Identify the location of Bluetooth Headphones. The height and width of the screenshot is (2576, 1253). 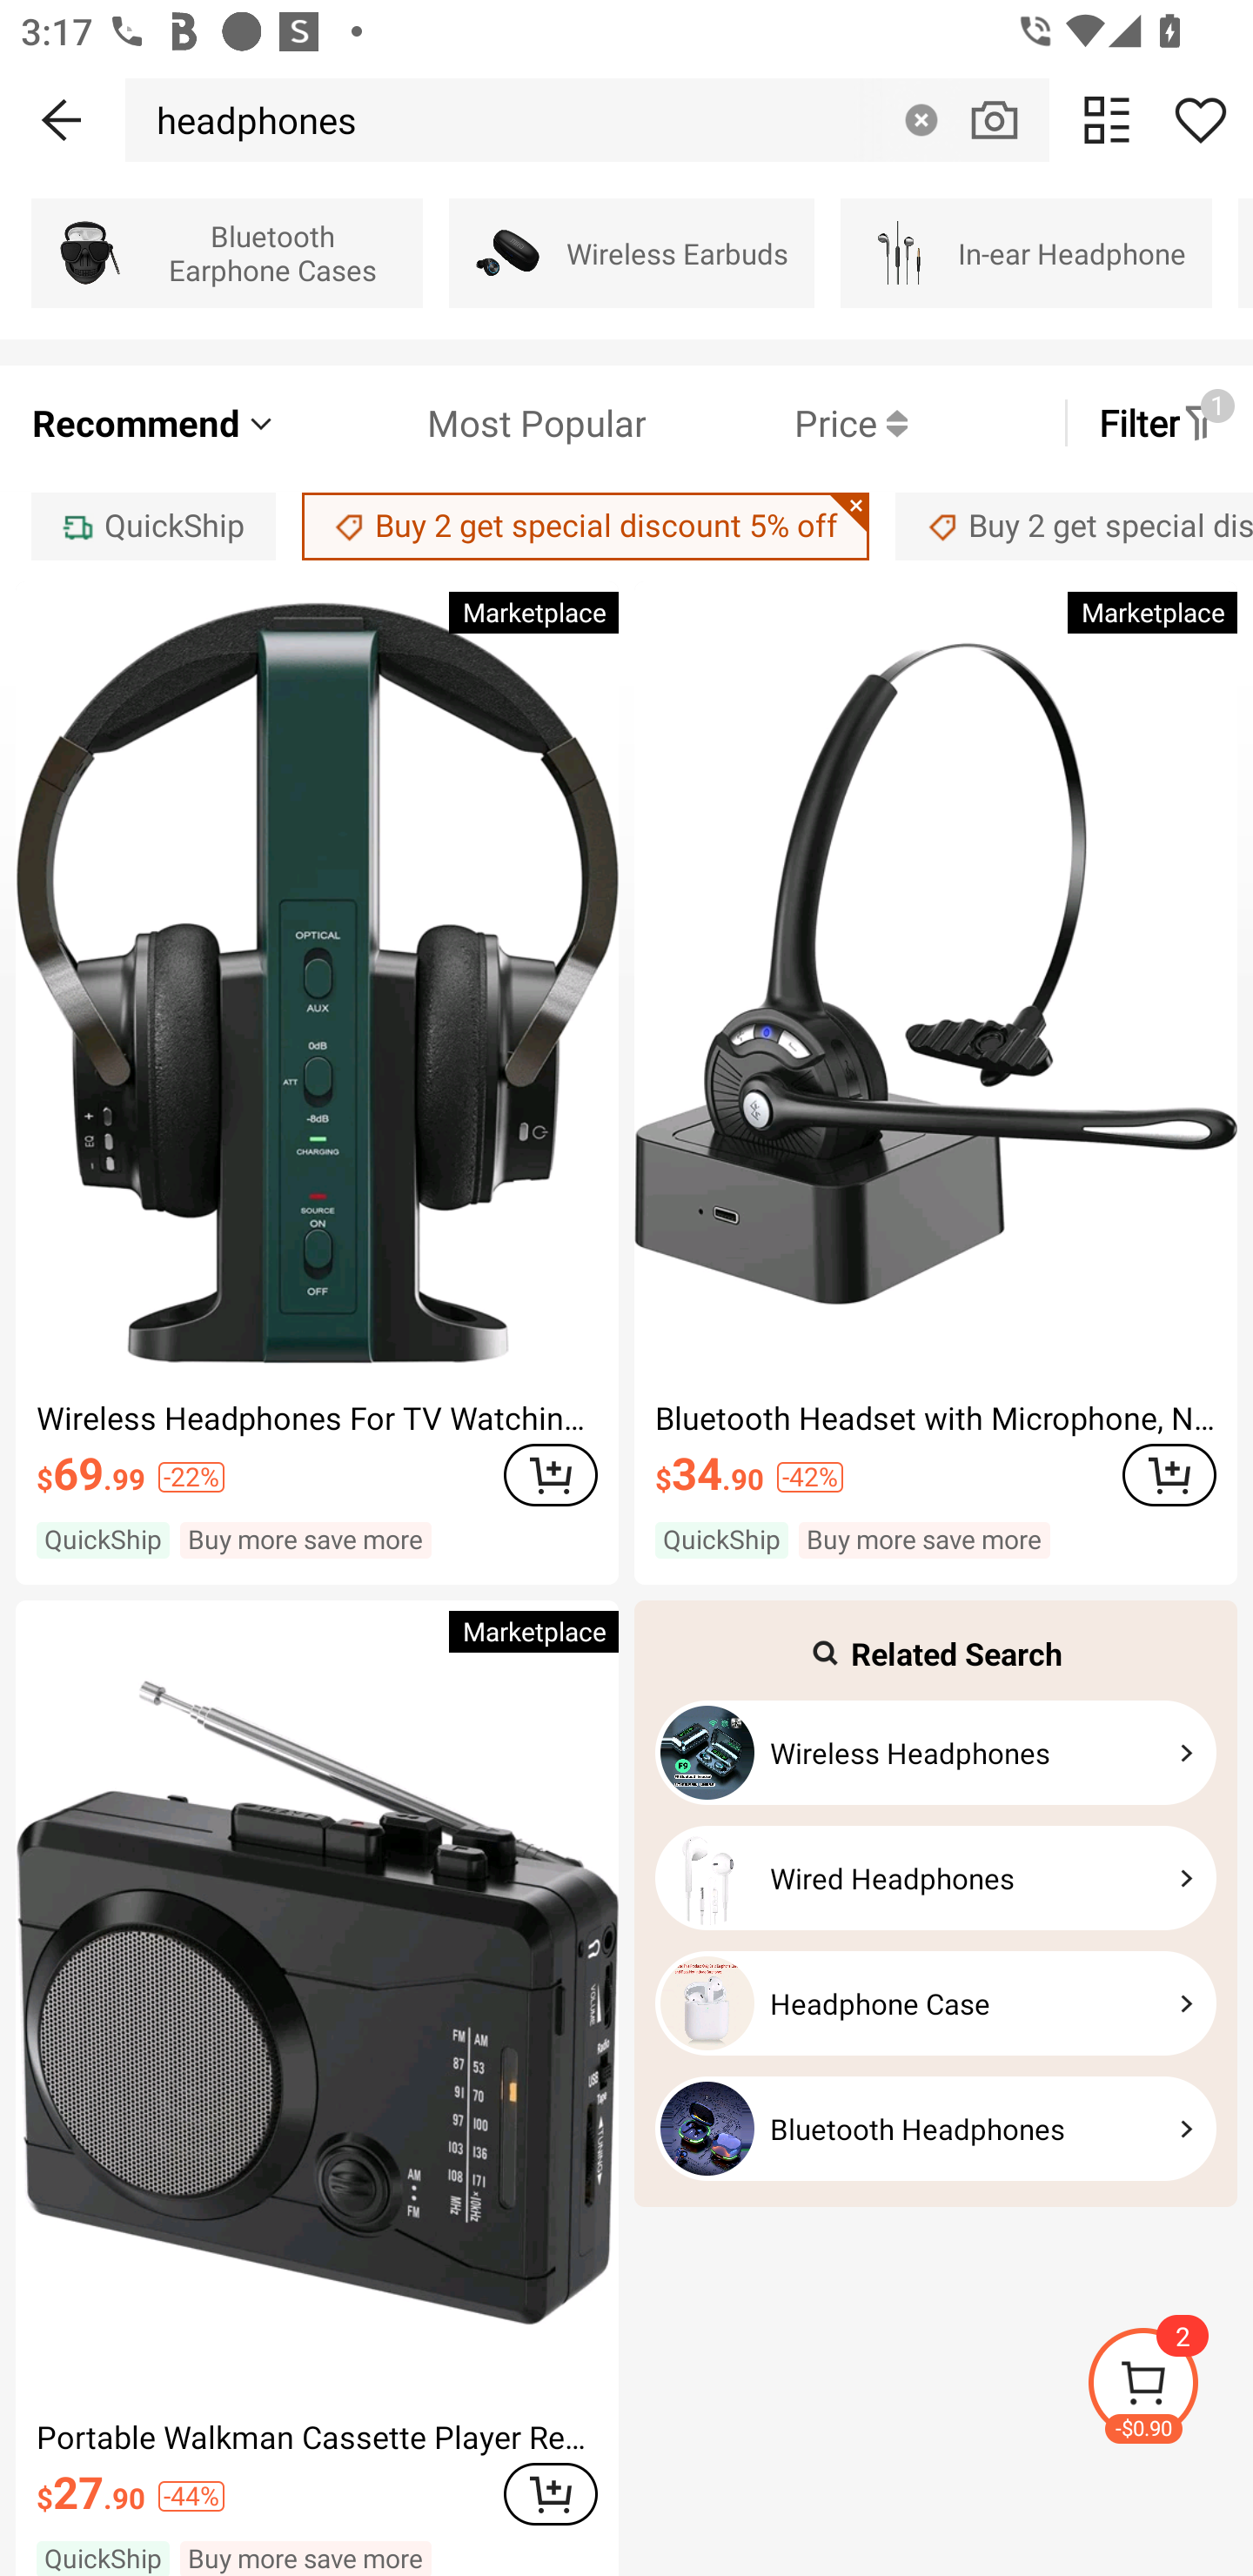
(936, 2129).